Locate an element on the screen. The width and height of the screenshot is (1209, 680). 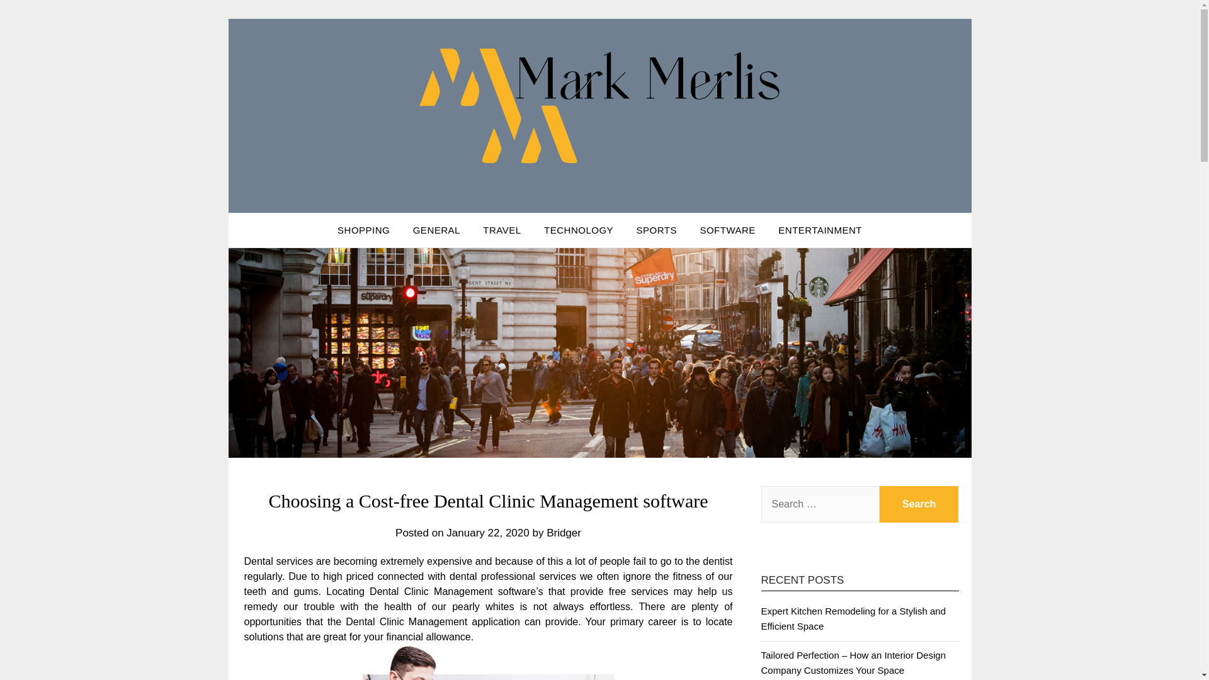
GENERAL is located at coordinates (436, 230).